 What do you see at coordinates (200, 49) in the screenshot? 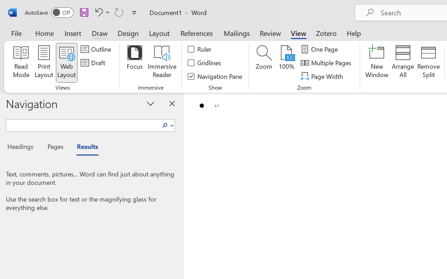
I see `Ruler` at bounding box center [200, 49].